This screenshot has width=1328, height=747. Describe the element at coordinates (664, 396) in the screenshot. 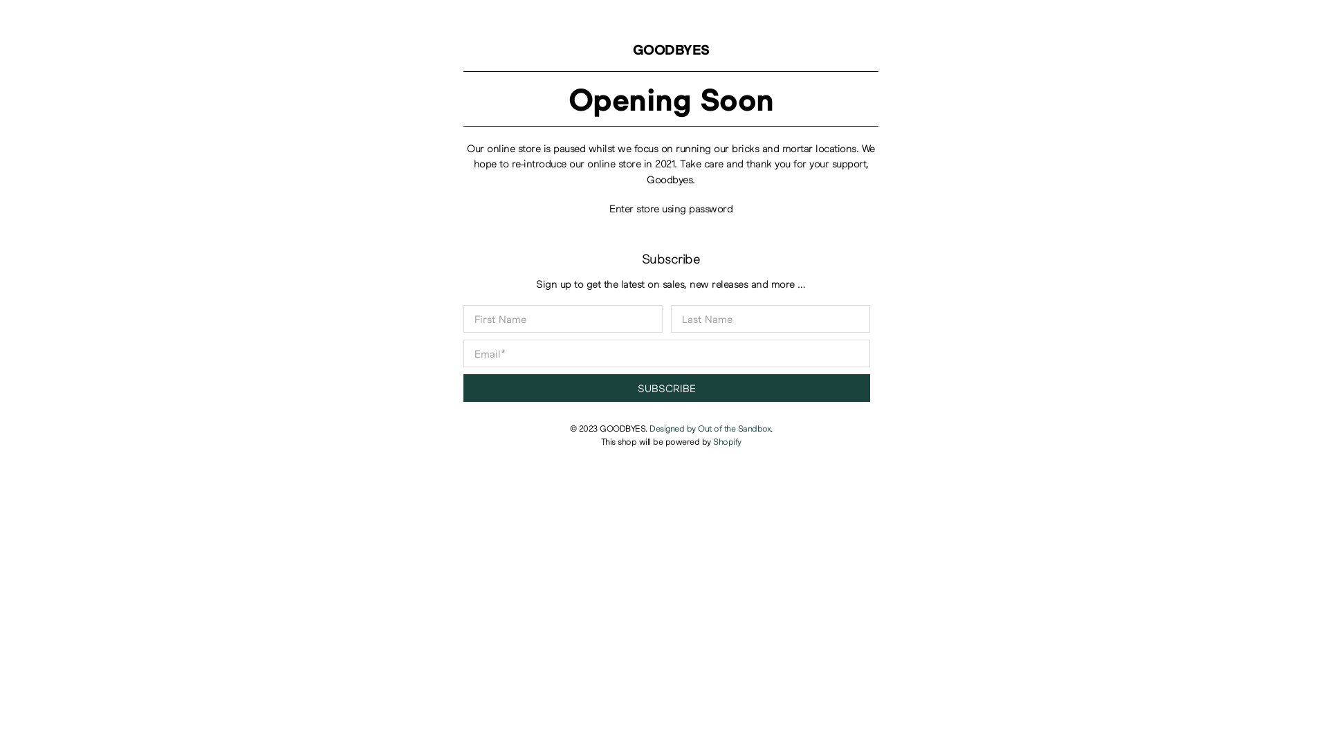

I see `Enter` at that location.